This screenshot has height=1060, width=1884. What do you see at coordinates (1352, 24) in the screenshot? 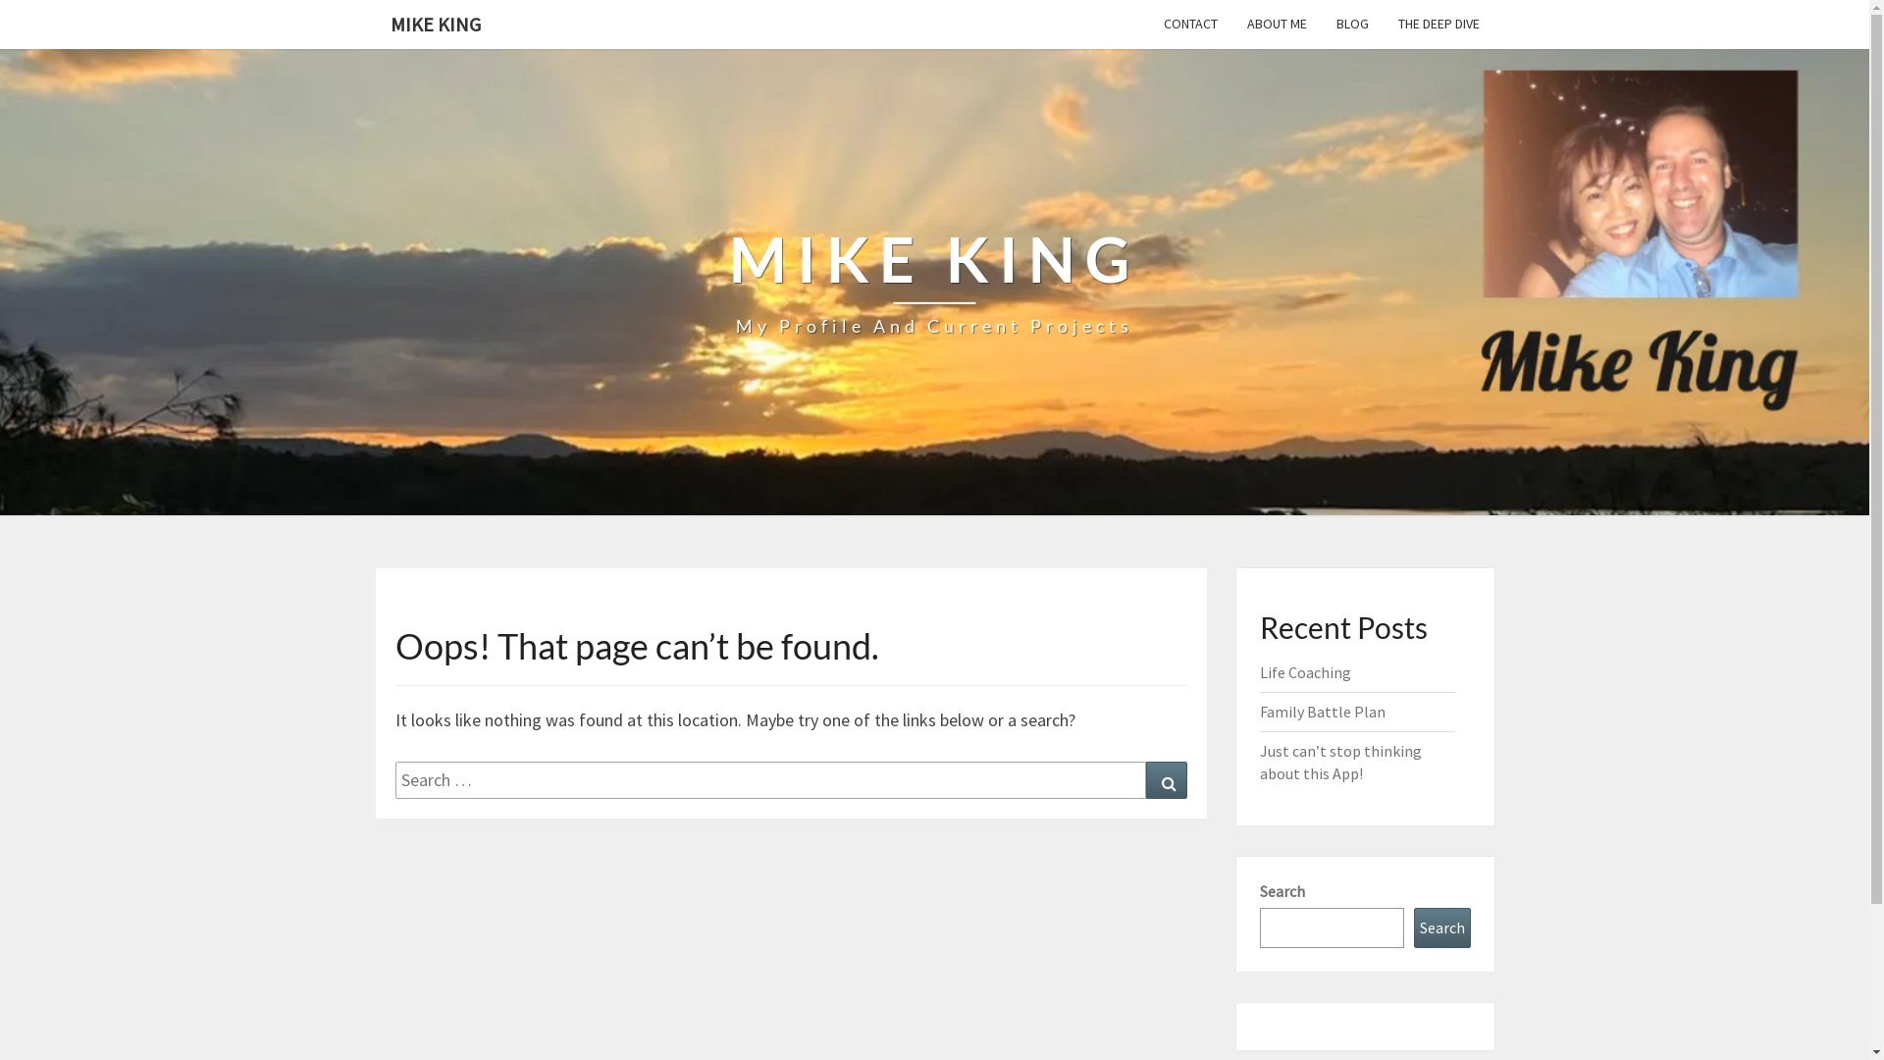
I see `BLOG` at bounding box center [1352, 24].